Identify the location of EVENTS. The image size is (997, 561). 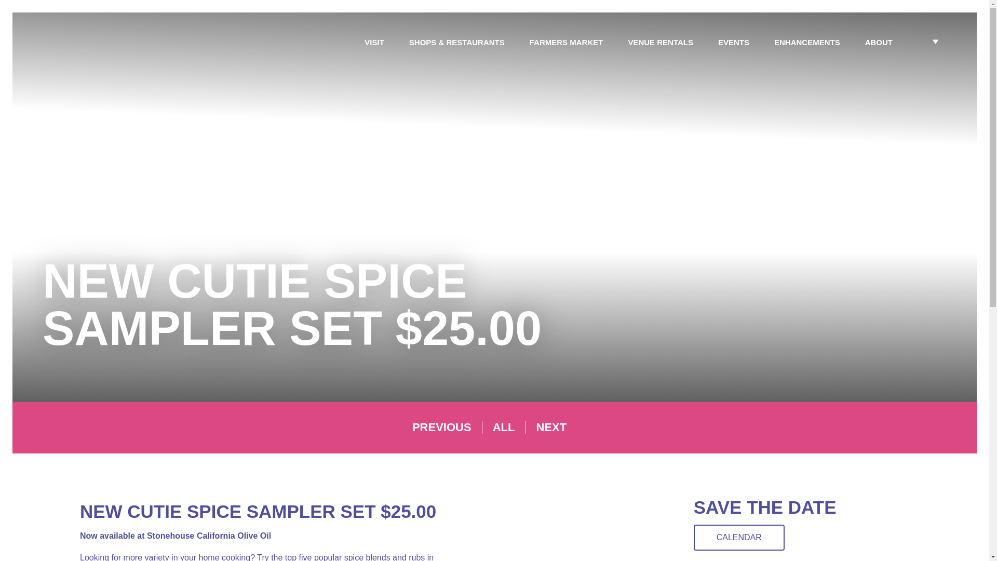
(733, 43).